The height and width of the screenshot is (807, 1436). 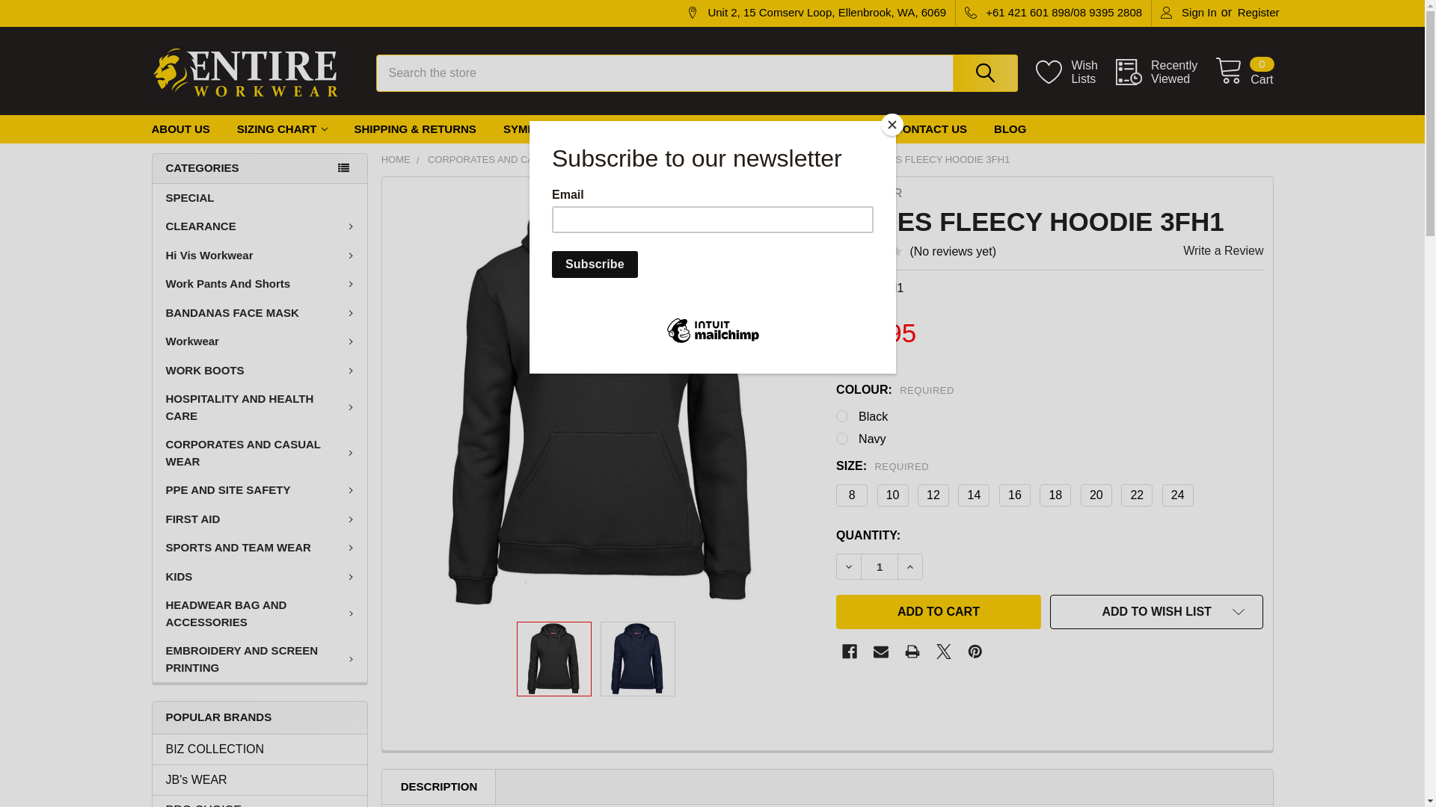 What do you see at coordinates (260, 227) in the screenshot?
I see `CLEARANCE` at bounding box center [260, 227].